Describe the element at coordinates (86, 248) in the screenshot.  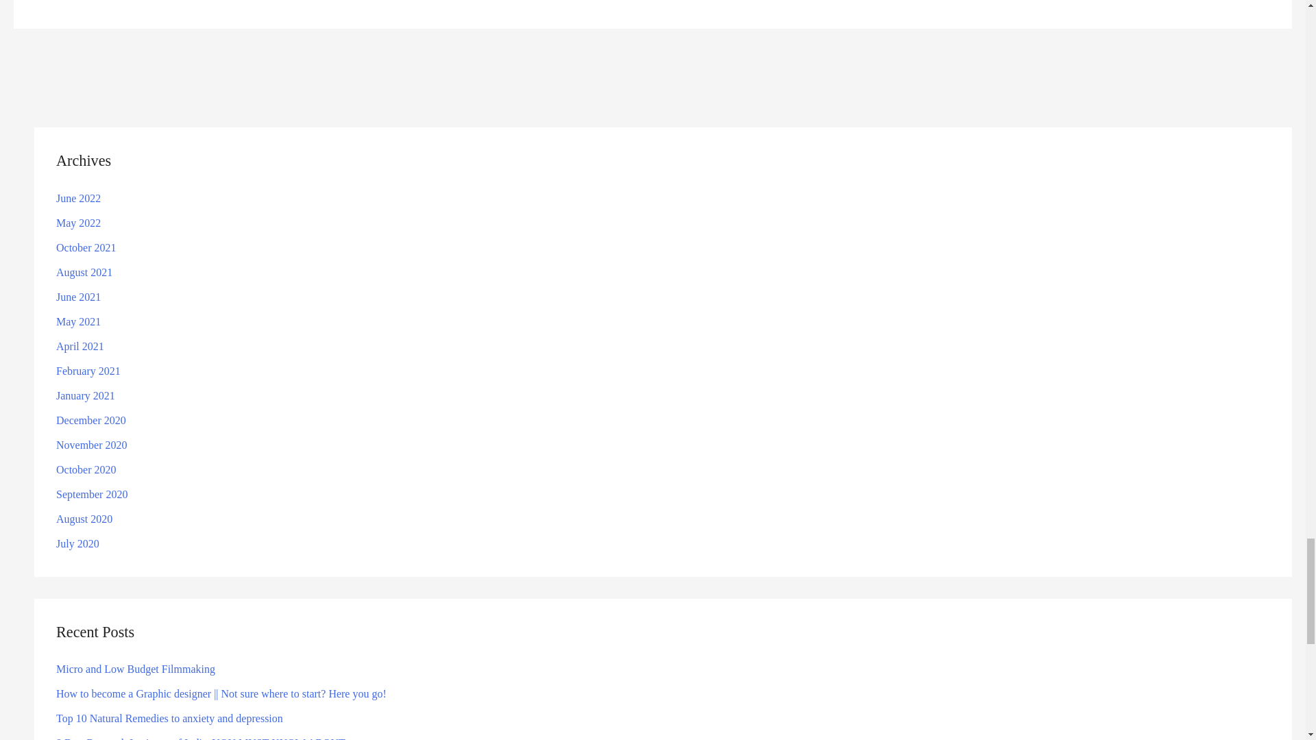
I see `October 2021` at that location.